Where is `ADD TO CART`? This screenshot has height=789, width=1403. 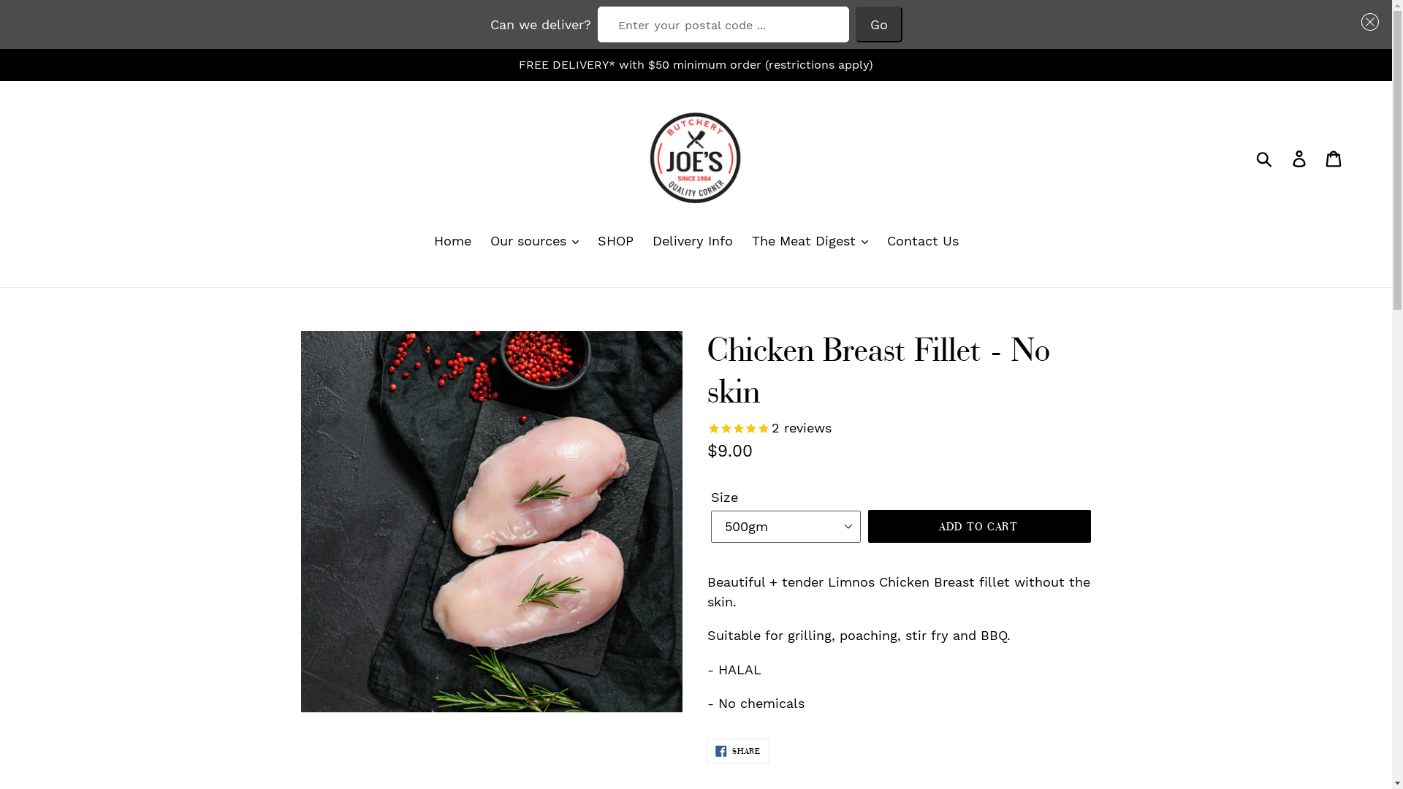 ADD TO CART is located at coordinates (979, 526).